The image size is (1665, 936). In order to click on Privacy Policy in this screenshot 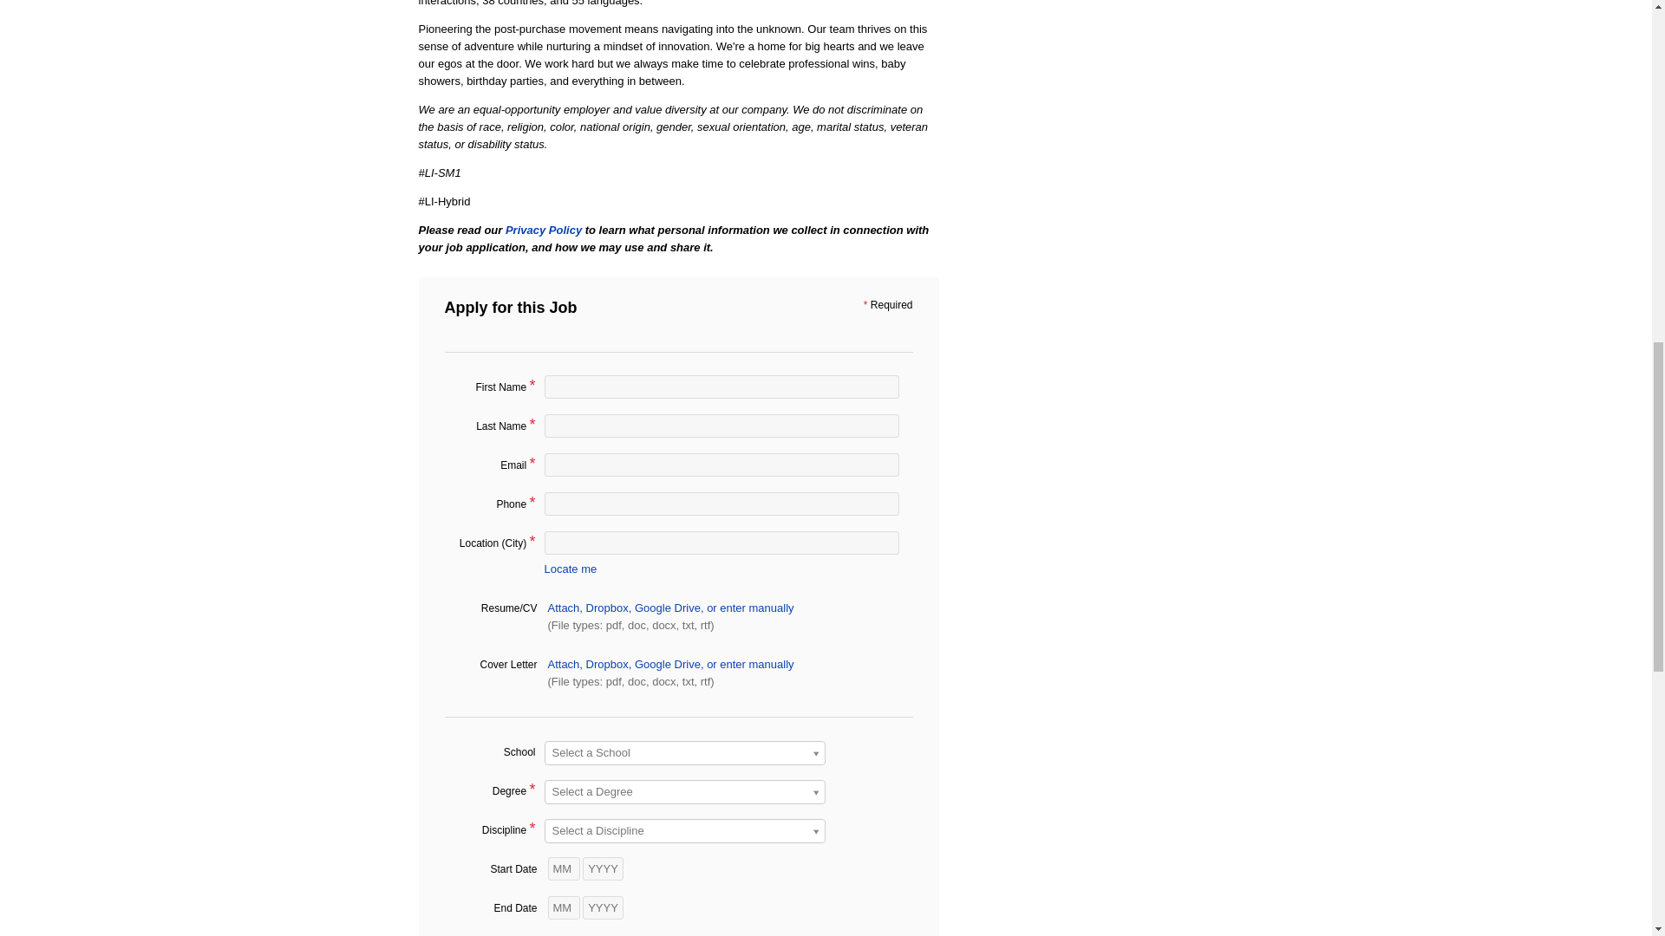, I will do `click(543, 231)`.